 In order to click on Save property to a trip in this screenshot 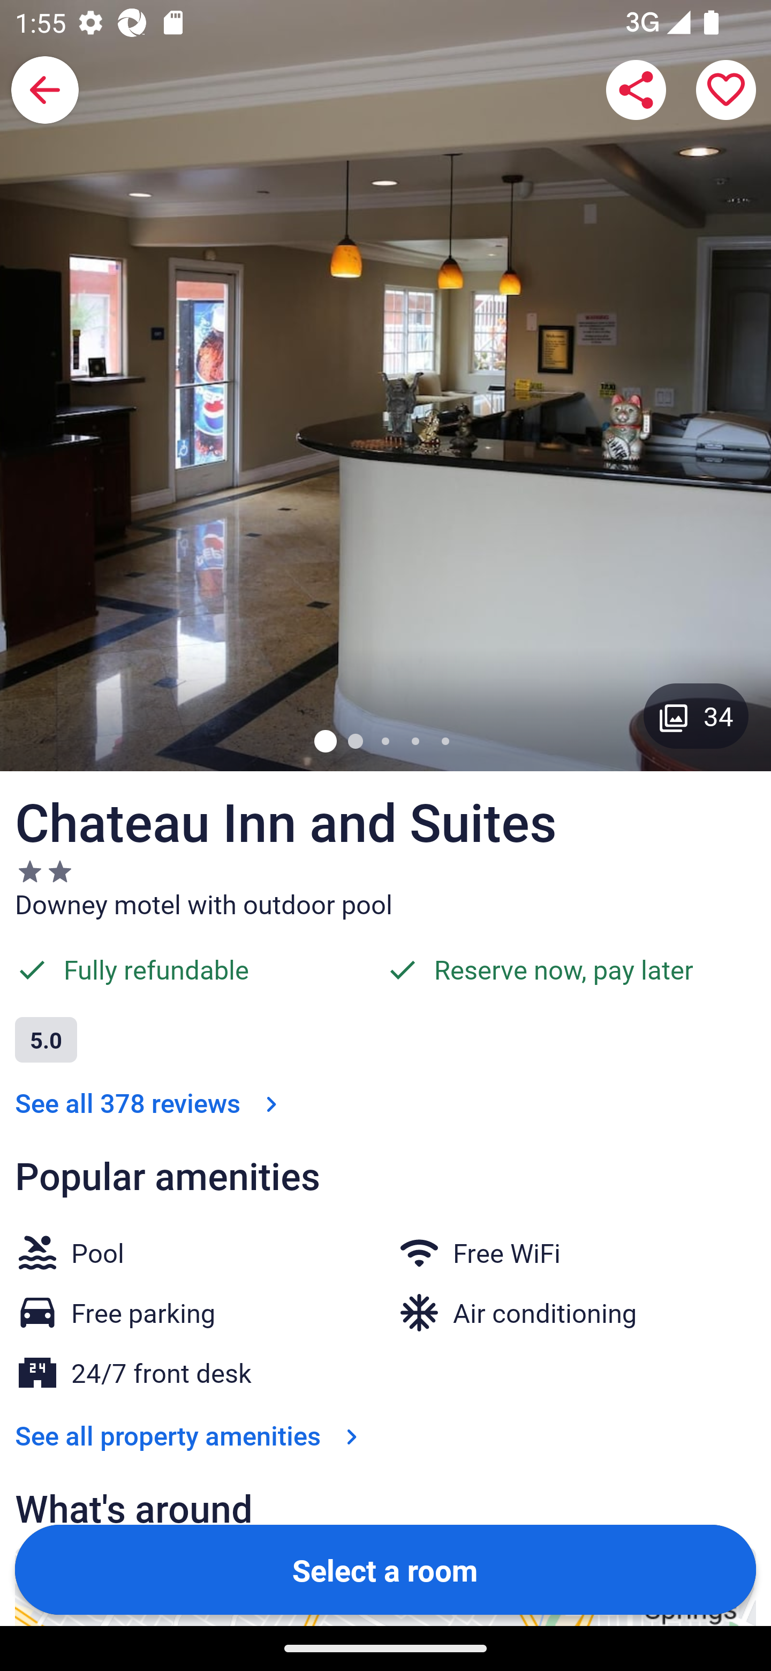, I will do `click(726, 90)`.